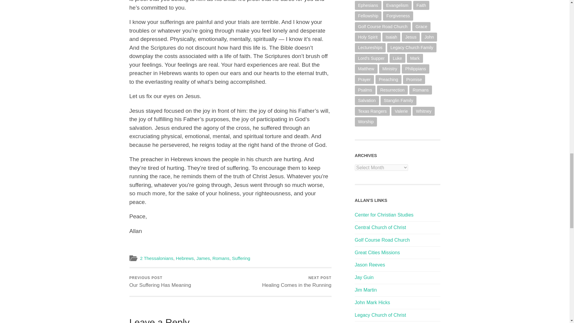  What do you see at coordinates (364, 278) in the screenshot?
I see `One in Jesus` at bounding box center [364, 278].